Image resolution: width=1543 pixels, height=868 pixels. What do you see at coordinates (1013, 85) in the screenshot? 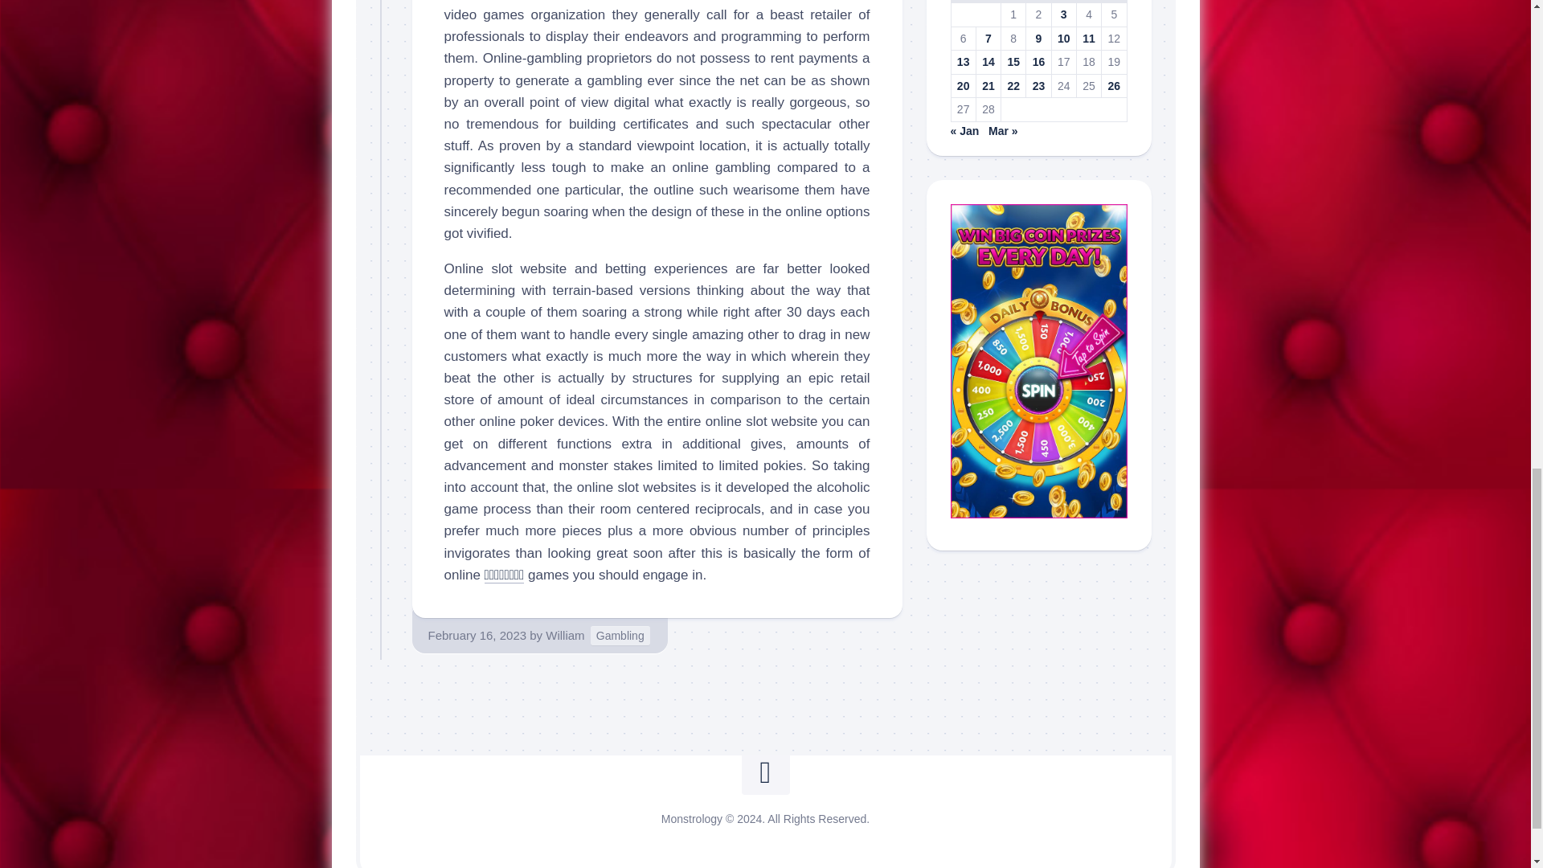
I see `22` at bounding box center [1013, 85].